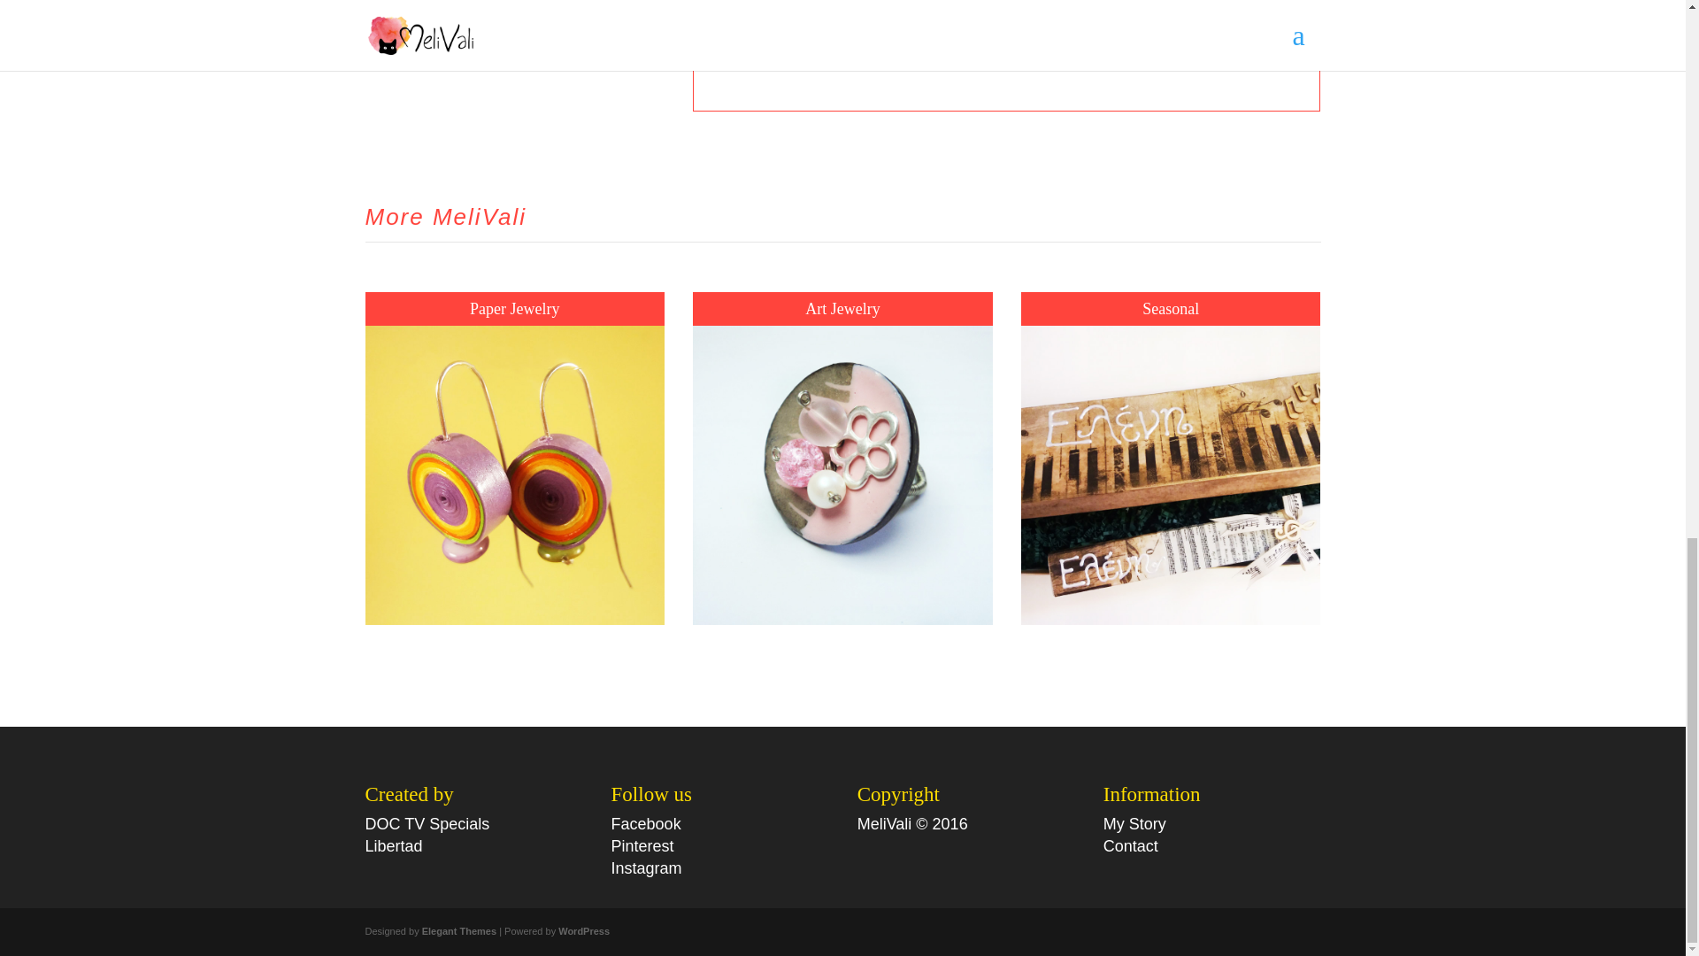  Describe the element at coordinates (393, 846) in the screenshot. I see `Libertad` at that location.